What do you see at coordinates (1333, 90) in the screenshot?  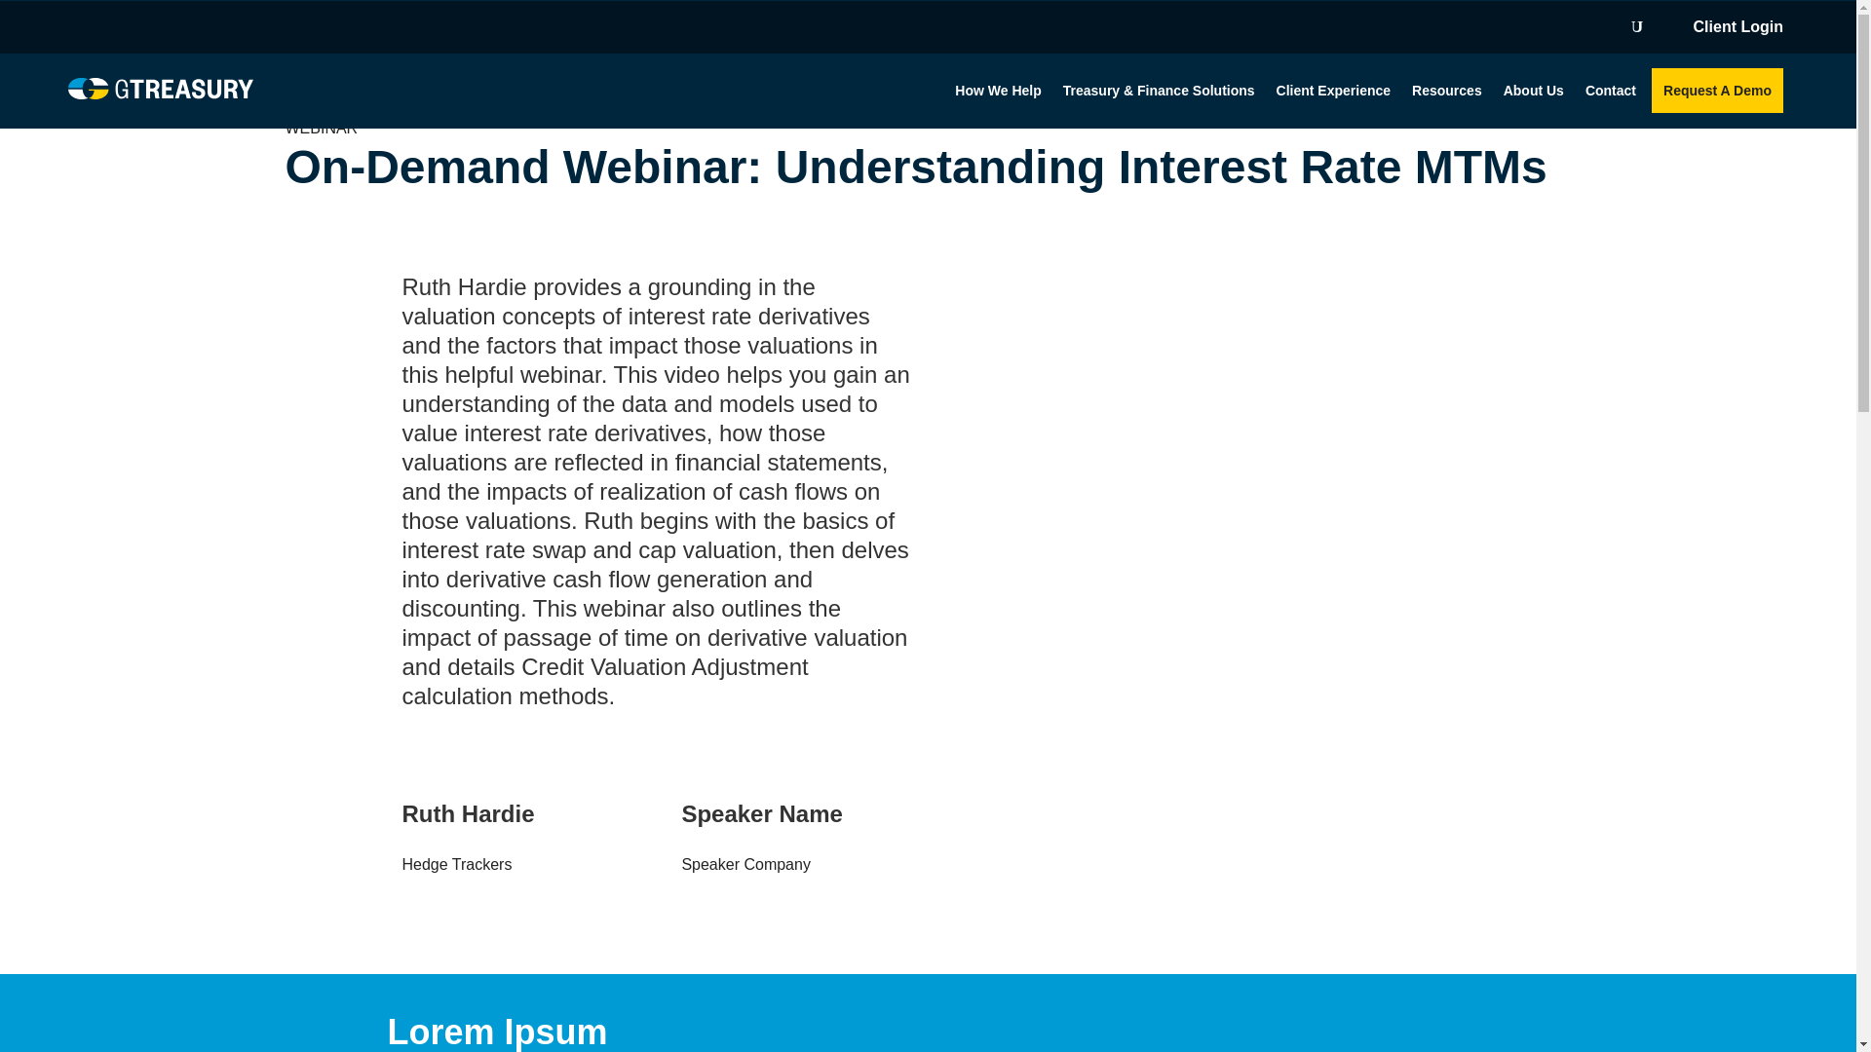 I see `Client Experience` at bounding box center [1333, 90].